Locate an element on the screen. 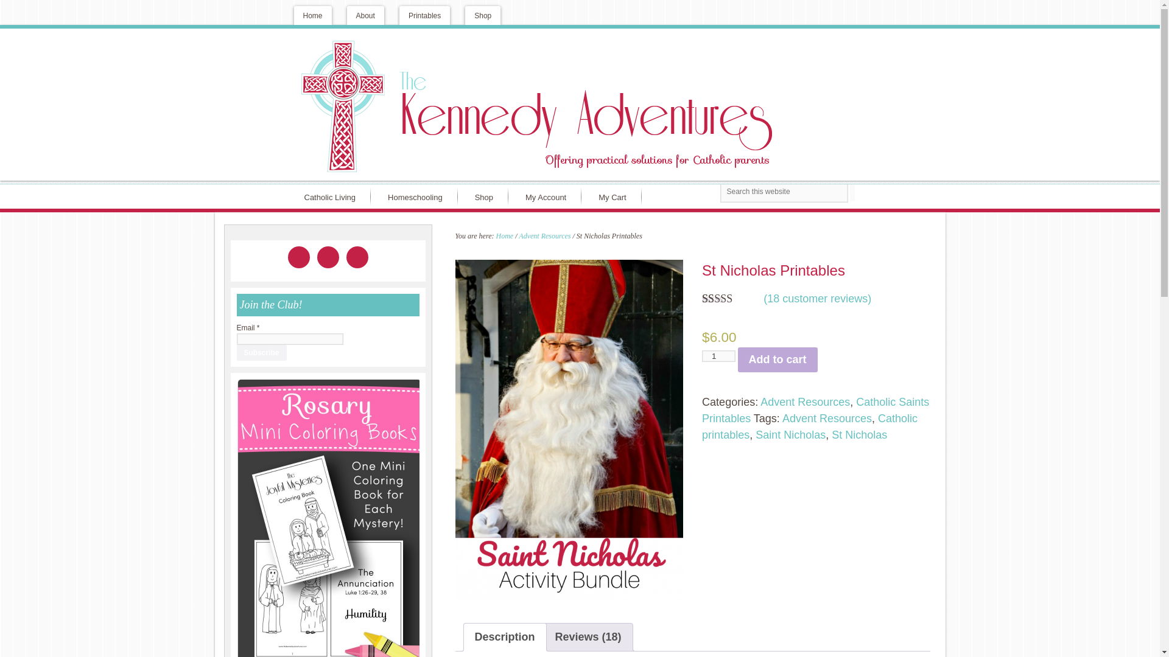  Description is located at coordinates (505, 637).